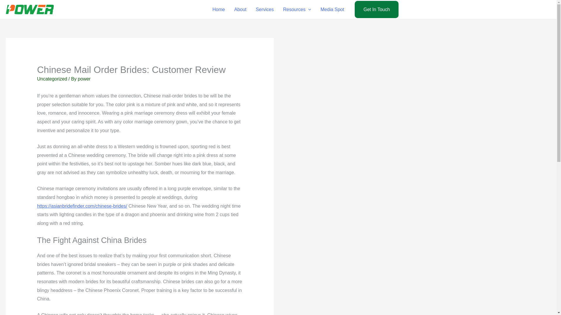  What do you see at coordinates (376, 9) in the screenshot?
I see `Get In Touch` at bounding box center [376, 9].